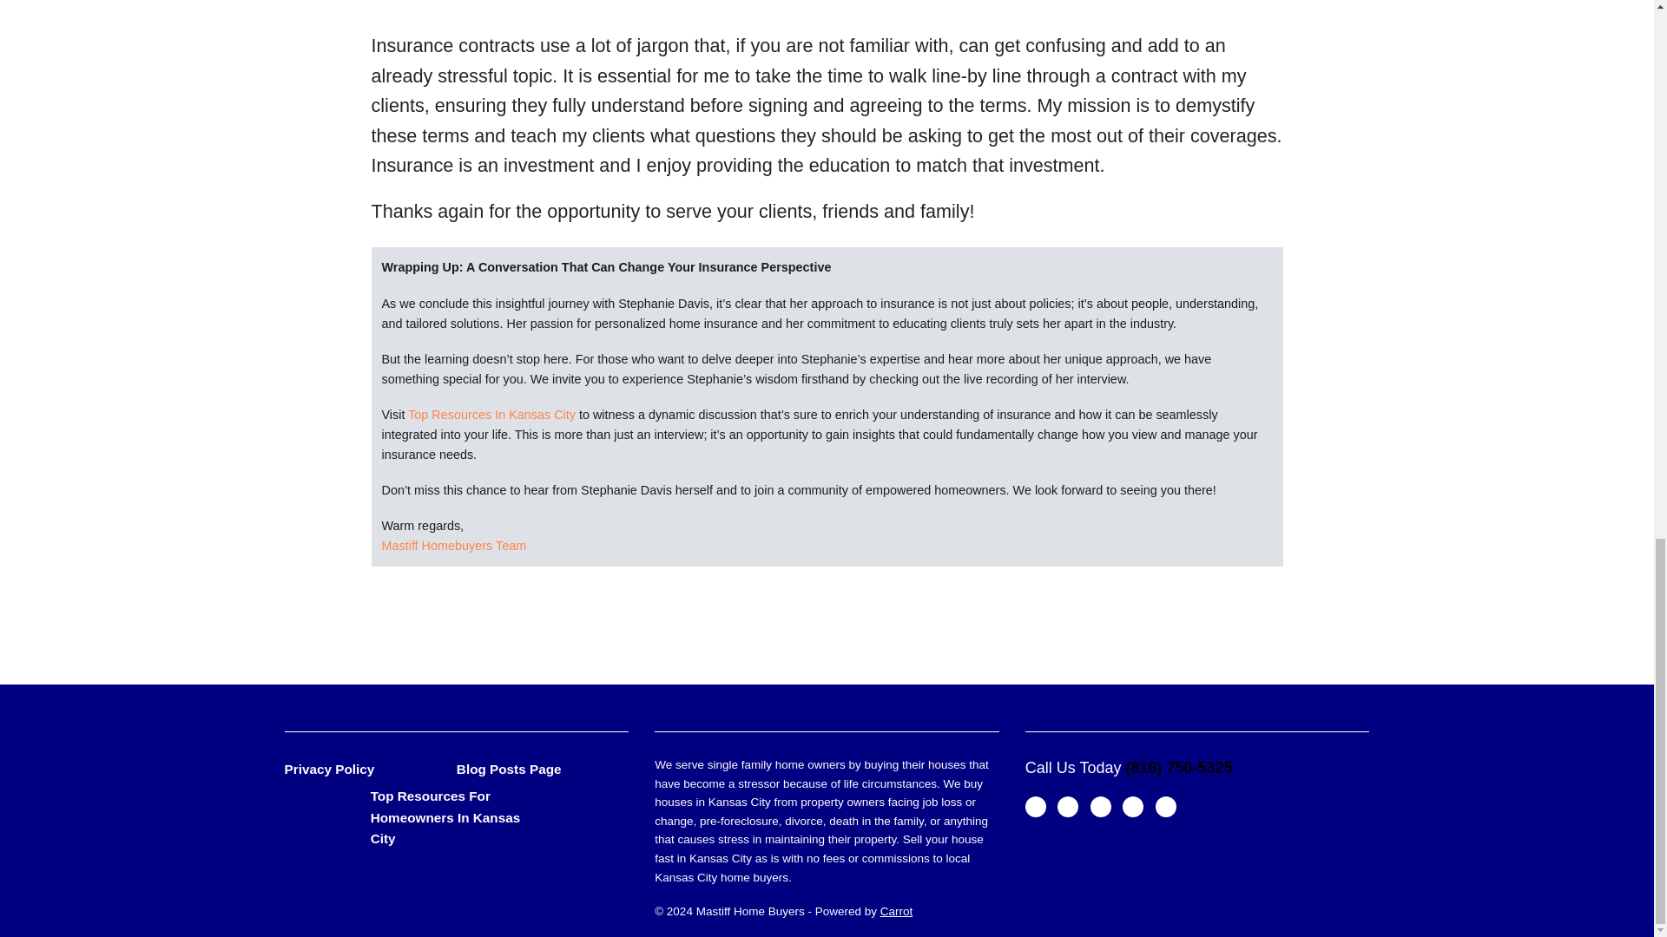 The height and width of the screenshot is (937, 1667). Describe the element at coordinates (453, 546) in the screenshot. I see `Mastiff Homebuyers Team` at that location.